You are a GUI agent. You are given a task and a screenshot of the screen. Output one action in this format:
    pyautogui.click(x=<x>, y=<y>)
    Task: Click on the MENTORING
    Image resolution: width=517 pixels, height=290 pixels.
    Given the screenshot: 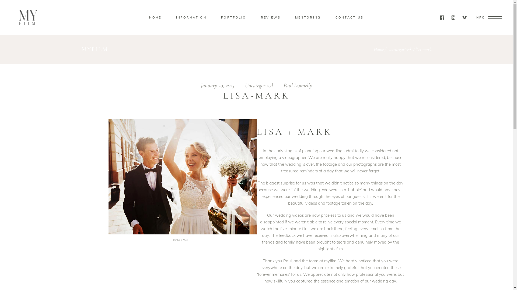 What is the action you would take?
    pyautogui.click(x=308, y=18)
    